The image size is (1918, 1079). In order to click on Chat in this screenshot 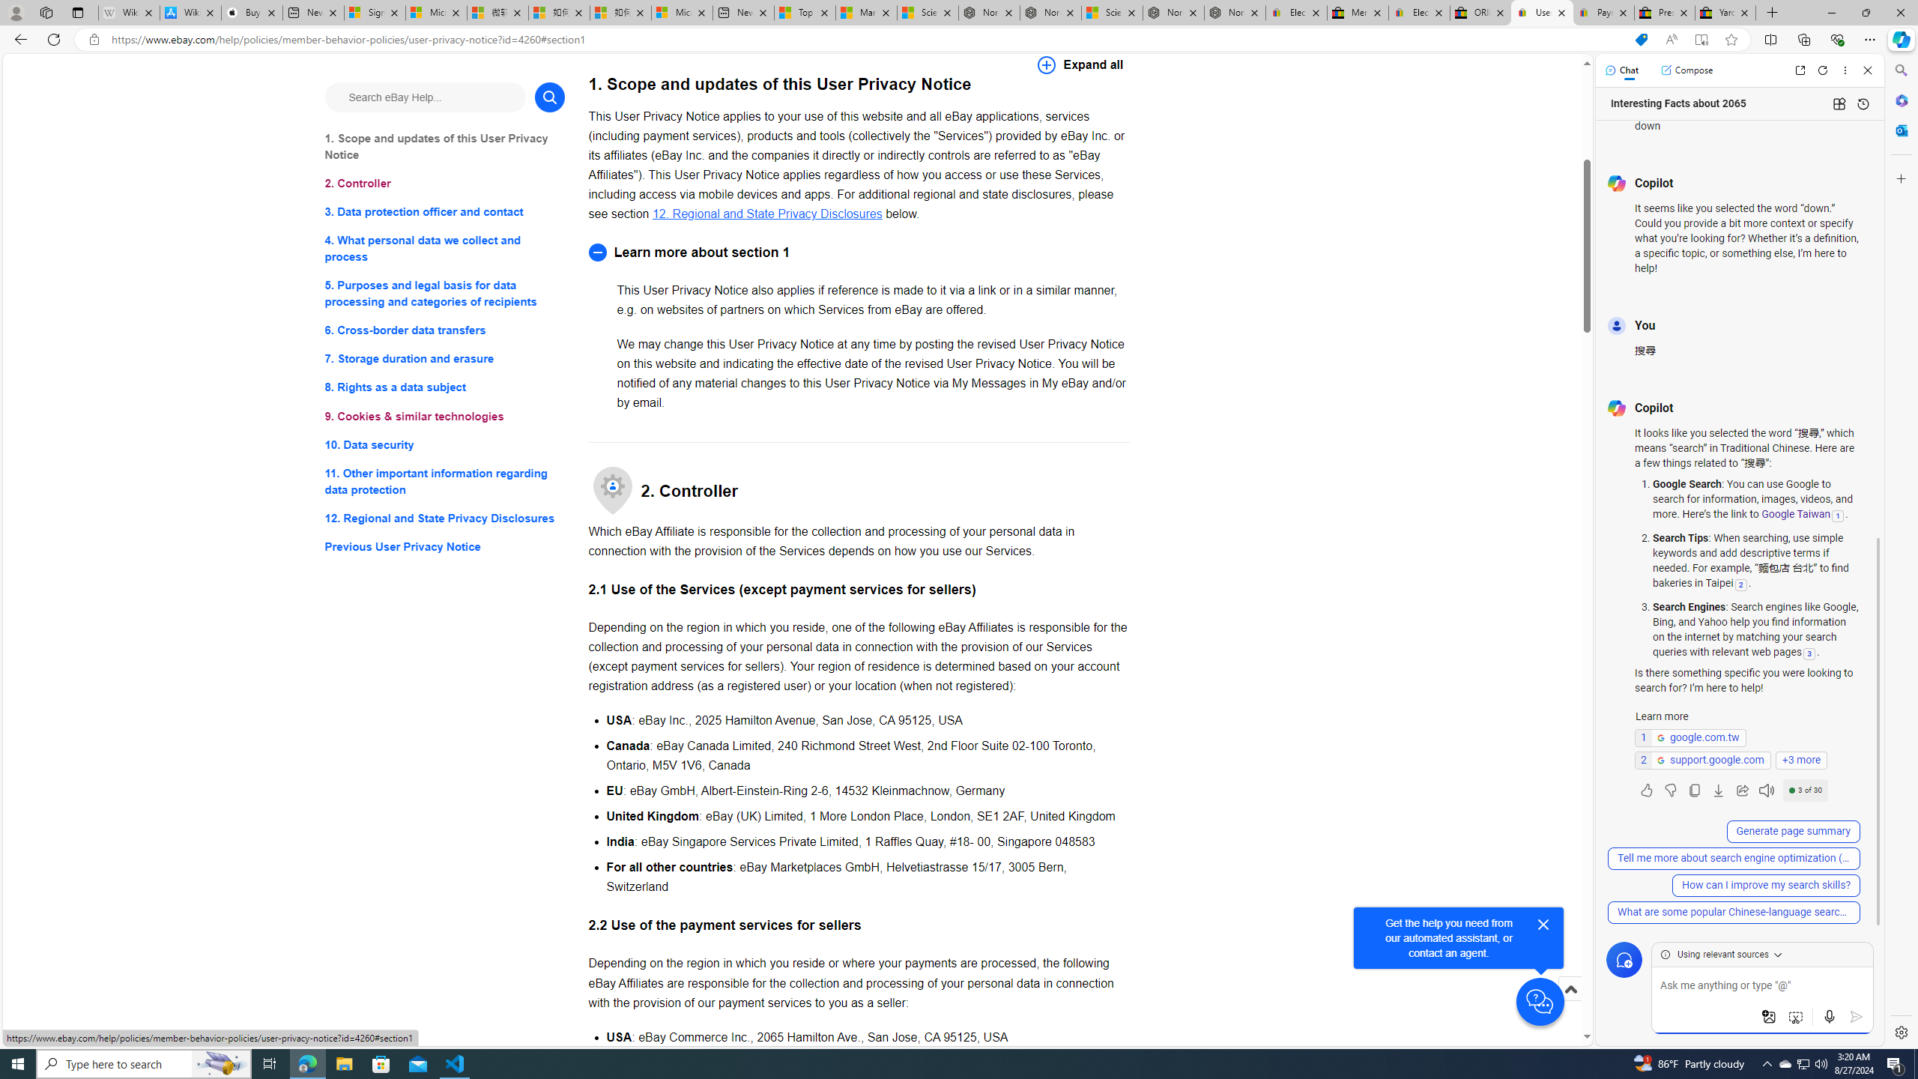, I will do `click(1622, 70)`.